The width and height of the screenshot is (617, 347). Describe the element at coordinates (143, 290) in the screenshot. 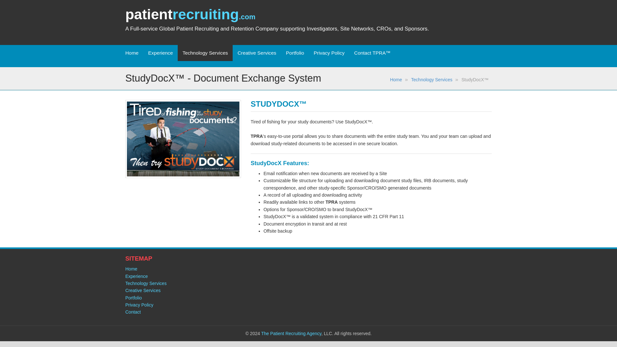

I see `Creative Services` at that location.